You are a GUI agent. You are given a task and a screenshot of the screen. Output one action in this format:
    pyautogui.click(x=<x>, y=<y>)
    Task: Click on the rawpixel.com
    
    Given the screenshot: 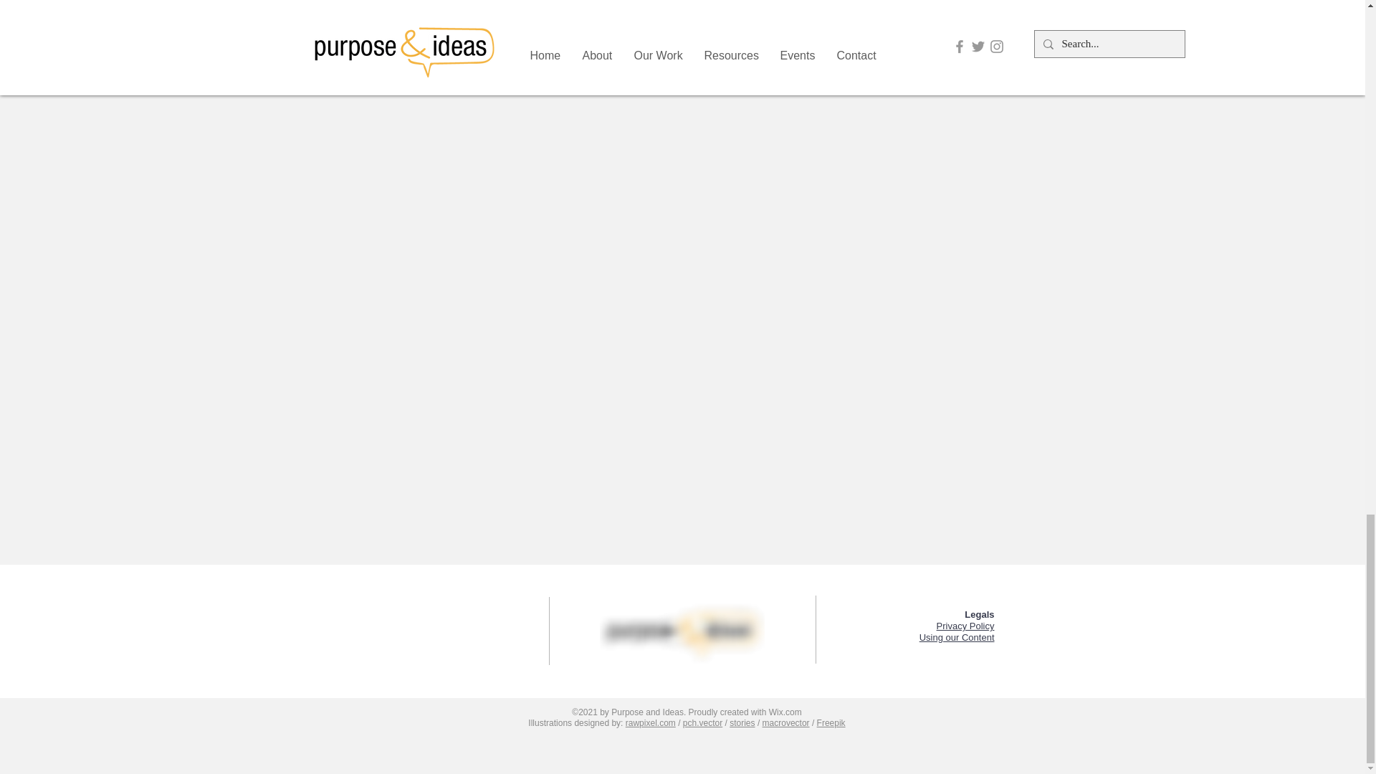 What is the action you would take?
    pyautogui.click(x=651, y=723)
    